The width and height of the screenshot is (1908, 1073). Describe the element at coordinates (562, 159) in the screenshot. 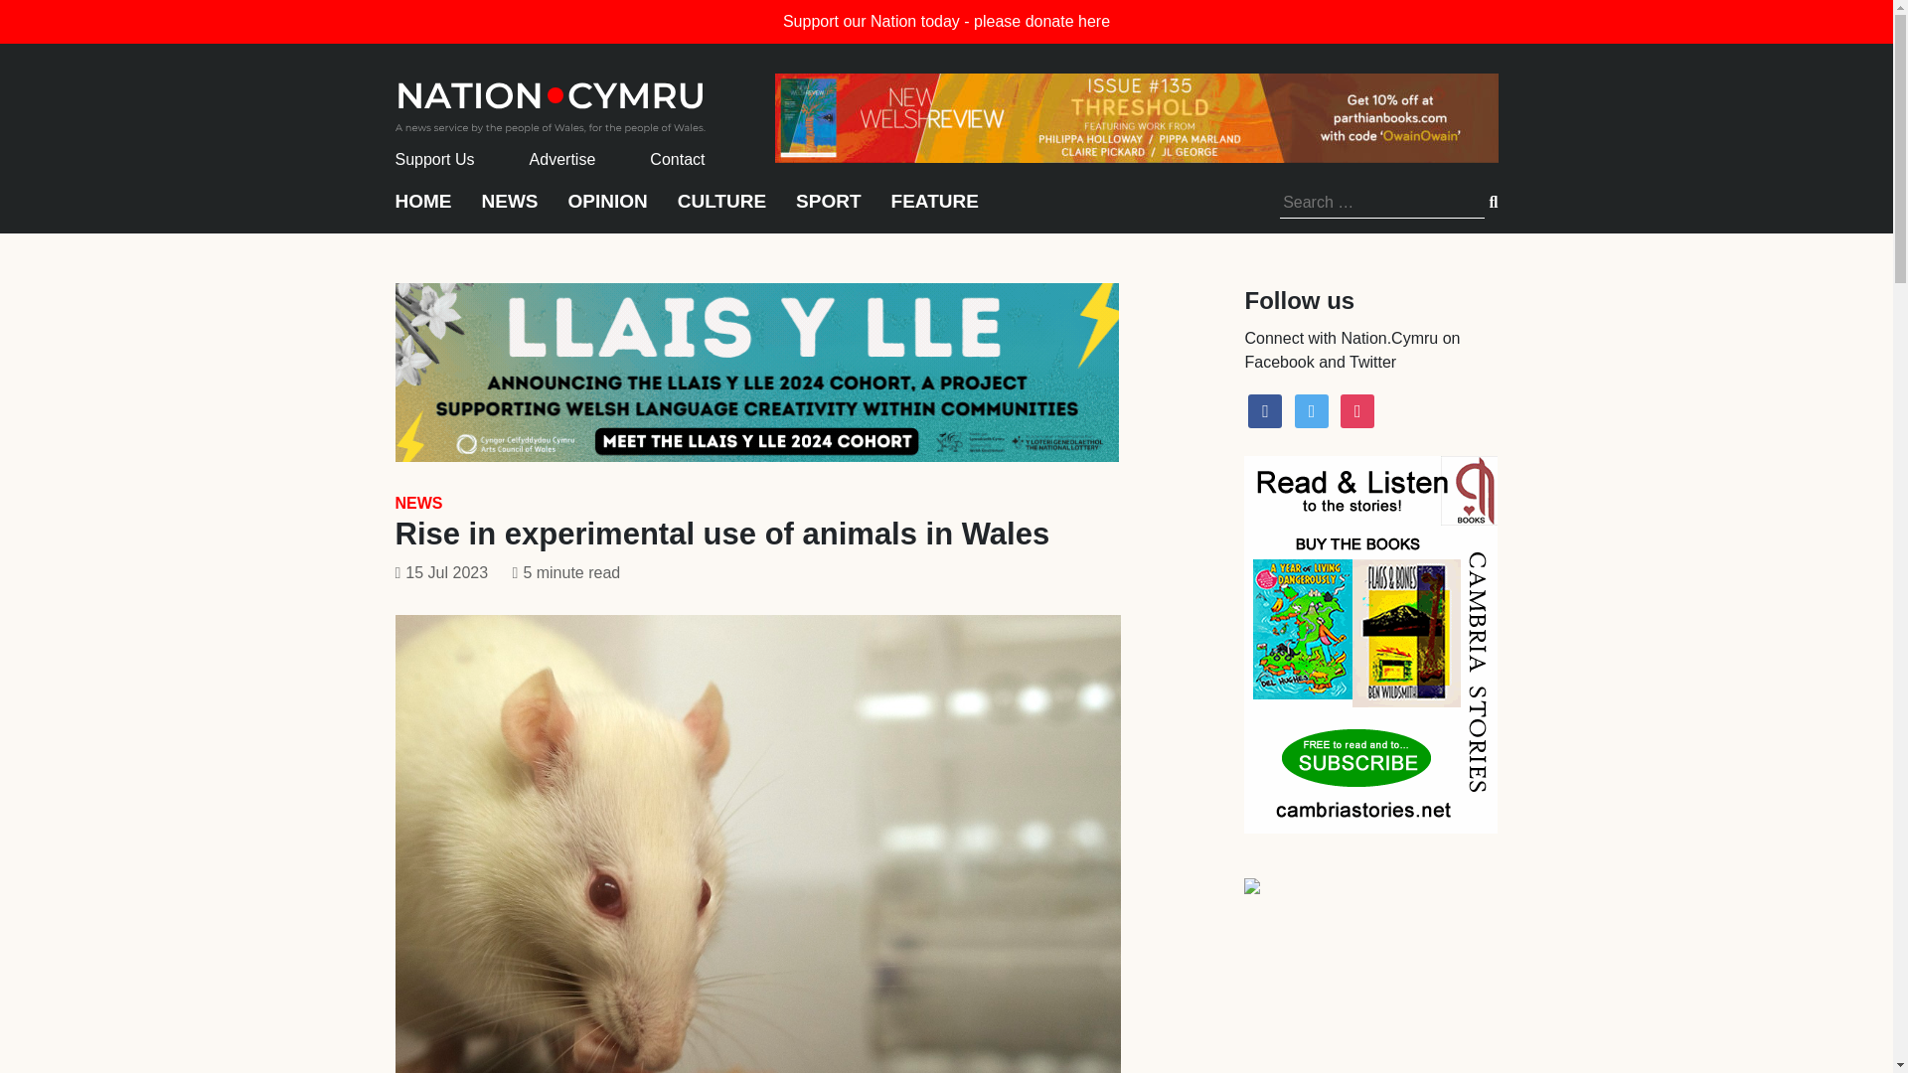

I see `Advertise` at that location.